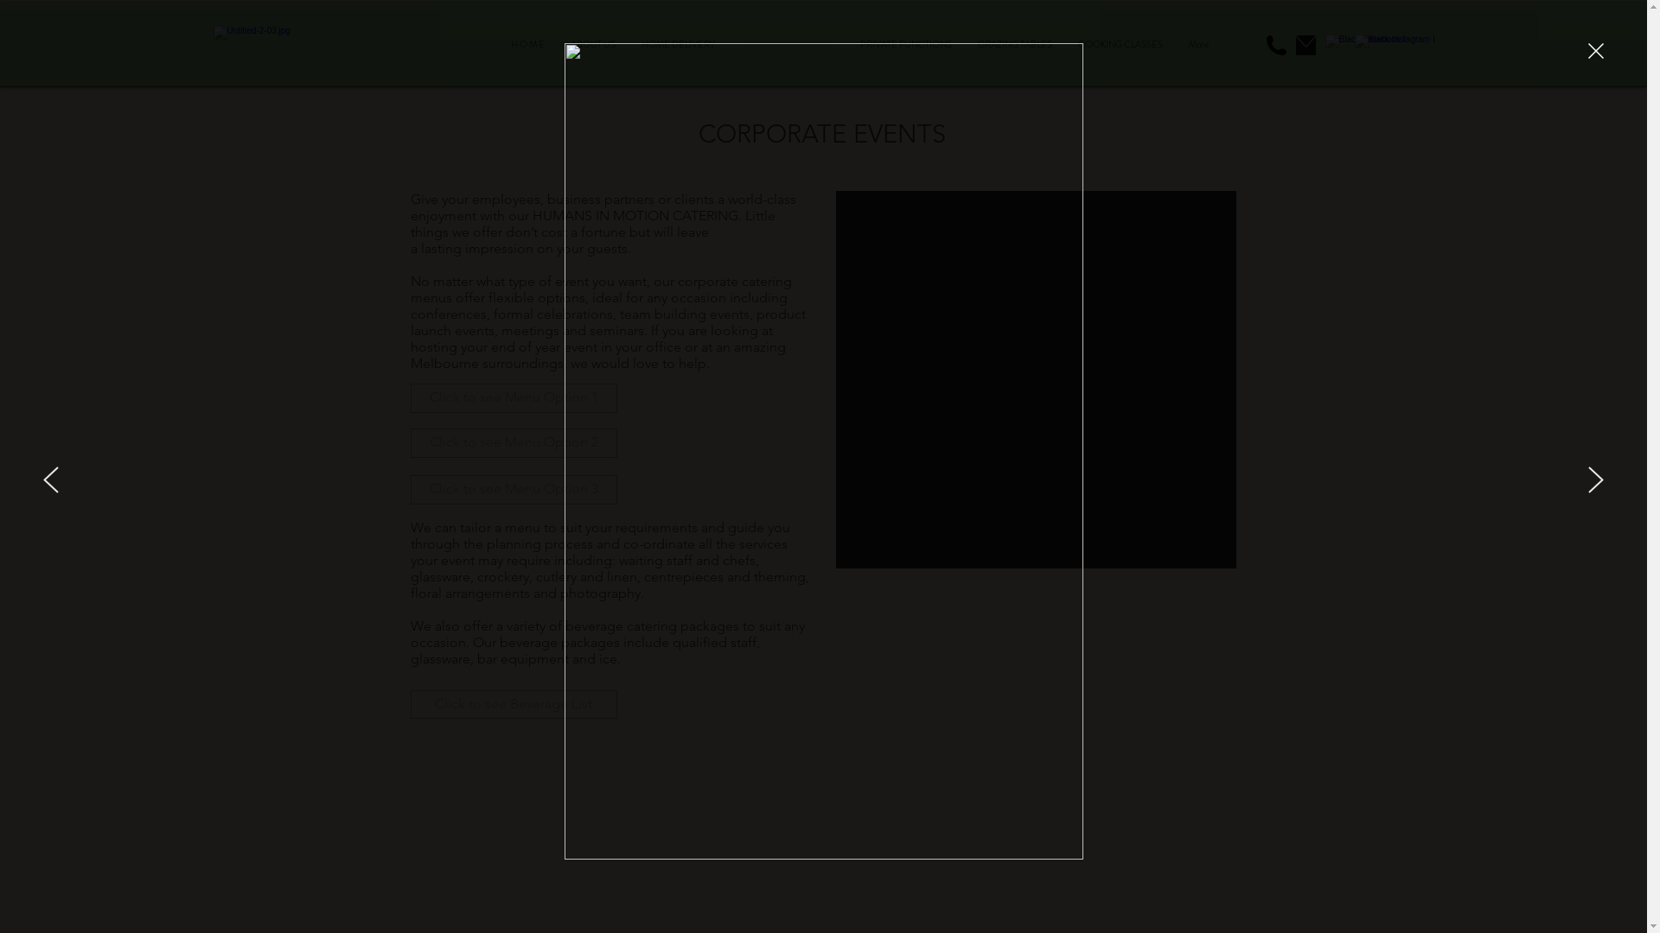 The image size is (1660, 933). What do you see at coordinates (678, 45) in the screenshot?
I see `HOME DELIVERY` at bounding box center [678, 45].